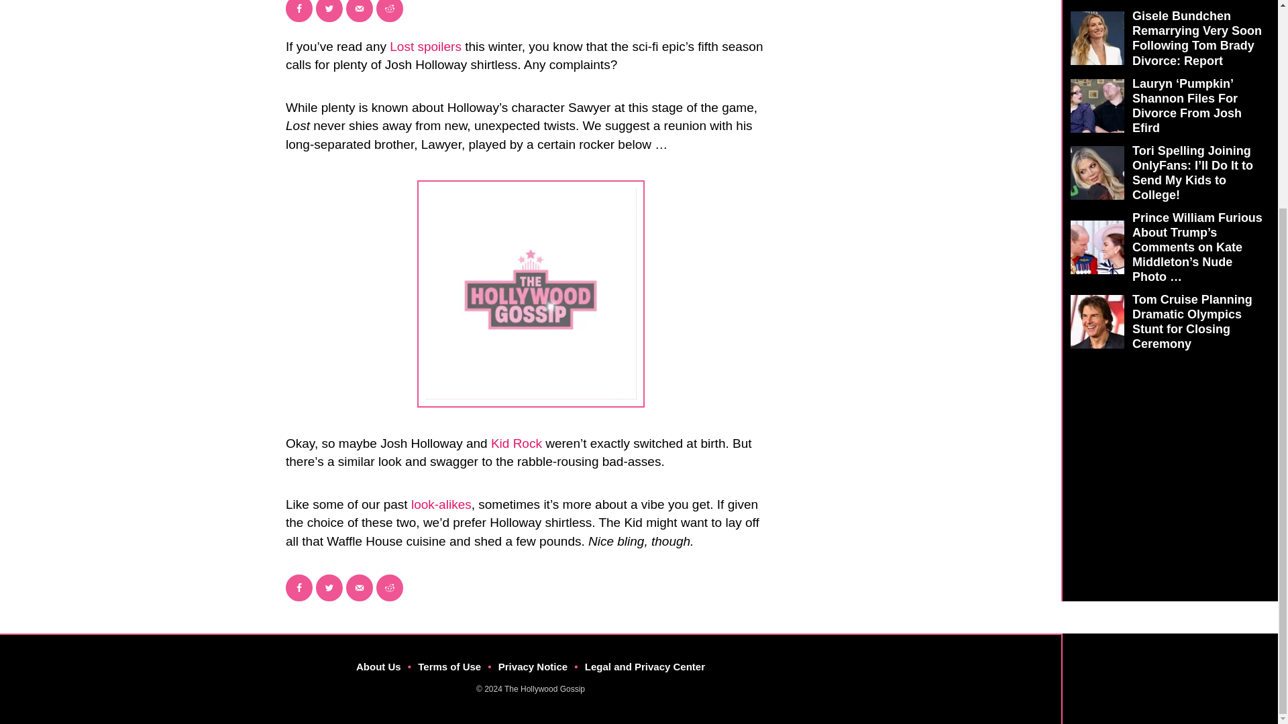 The width and height of the screenshot is (1288, 724). I want to click on Lost spoilers, so click(425, 46).